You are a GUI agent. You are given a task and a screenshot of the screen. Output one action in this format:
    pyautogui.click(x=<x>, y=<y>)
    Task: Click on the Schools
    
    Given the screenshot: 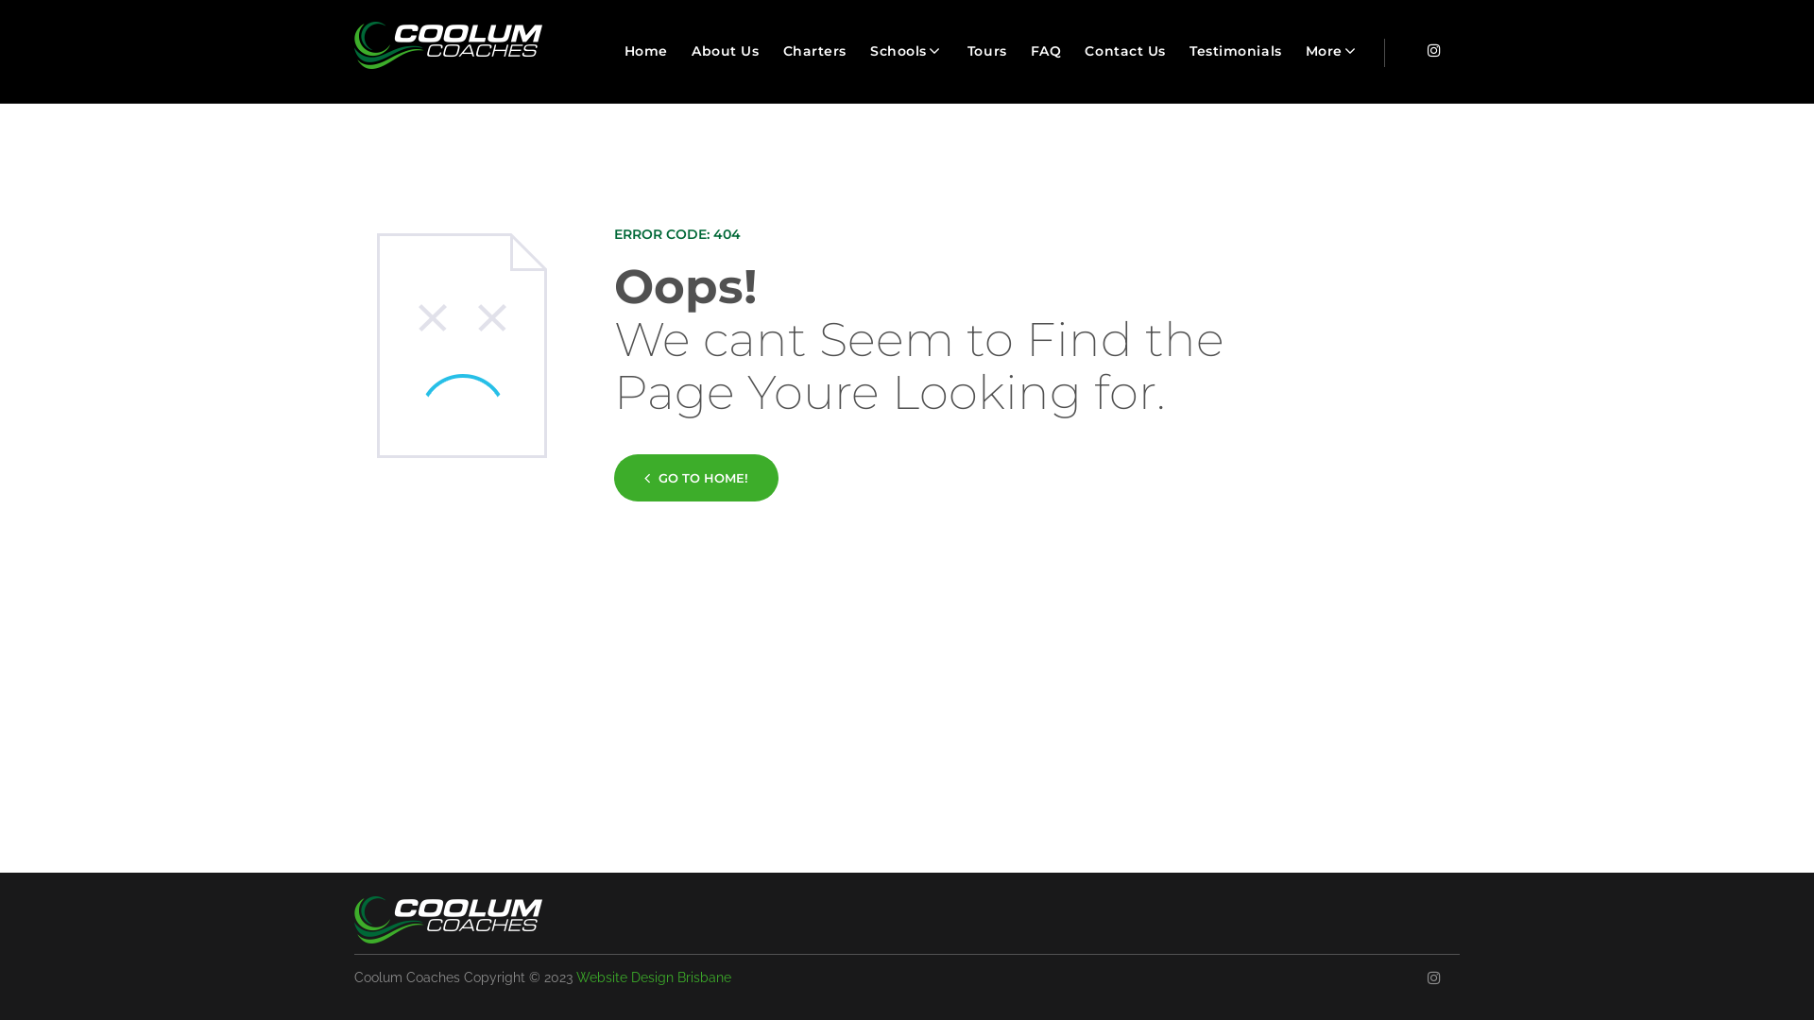 What is the action you would take?
    pyautogui.click(x=907, y=51)
    